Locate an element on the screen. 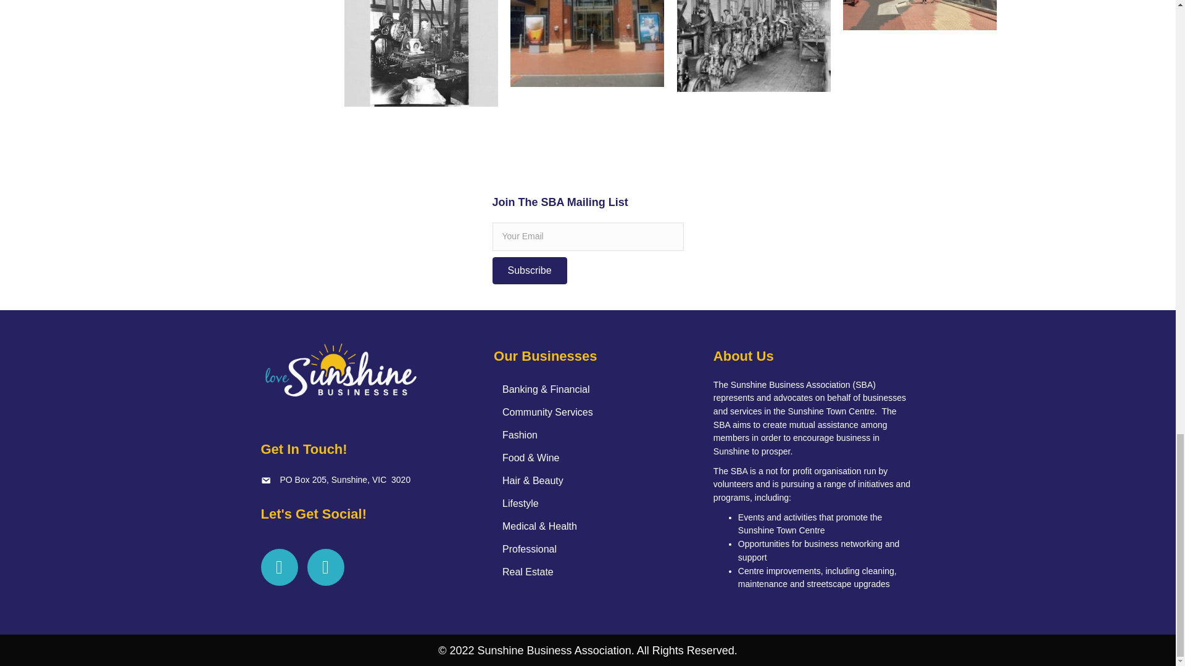 This screenshot has height=666, width=1185. Subscribe is located at coordinates (530, 270).